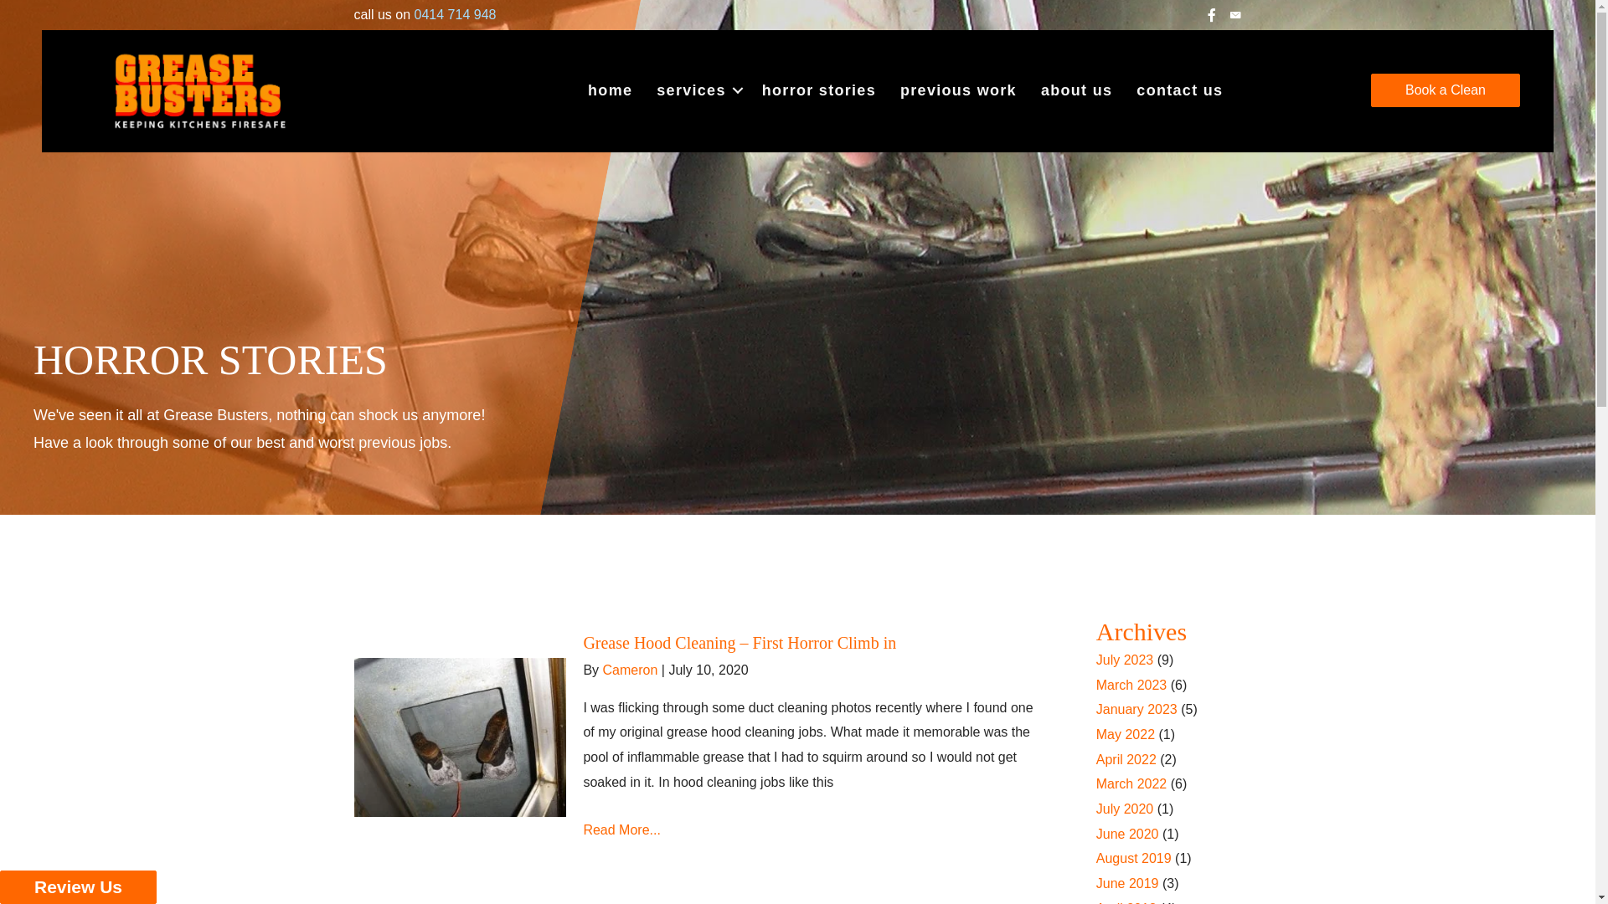 The height and width of the screenshot is (904, 1608). What do you see at coordinates (697, 90) in the screenshot?
I see `services` at bounding box center [697, 90].